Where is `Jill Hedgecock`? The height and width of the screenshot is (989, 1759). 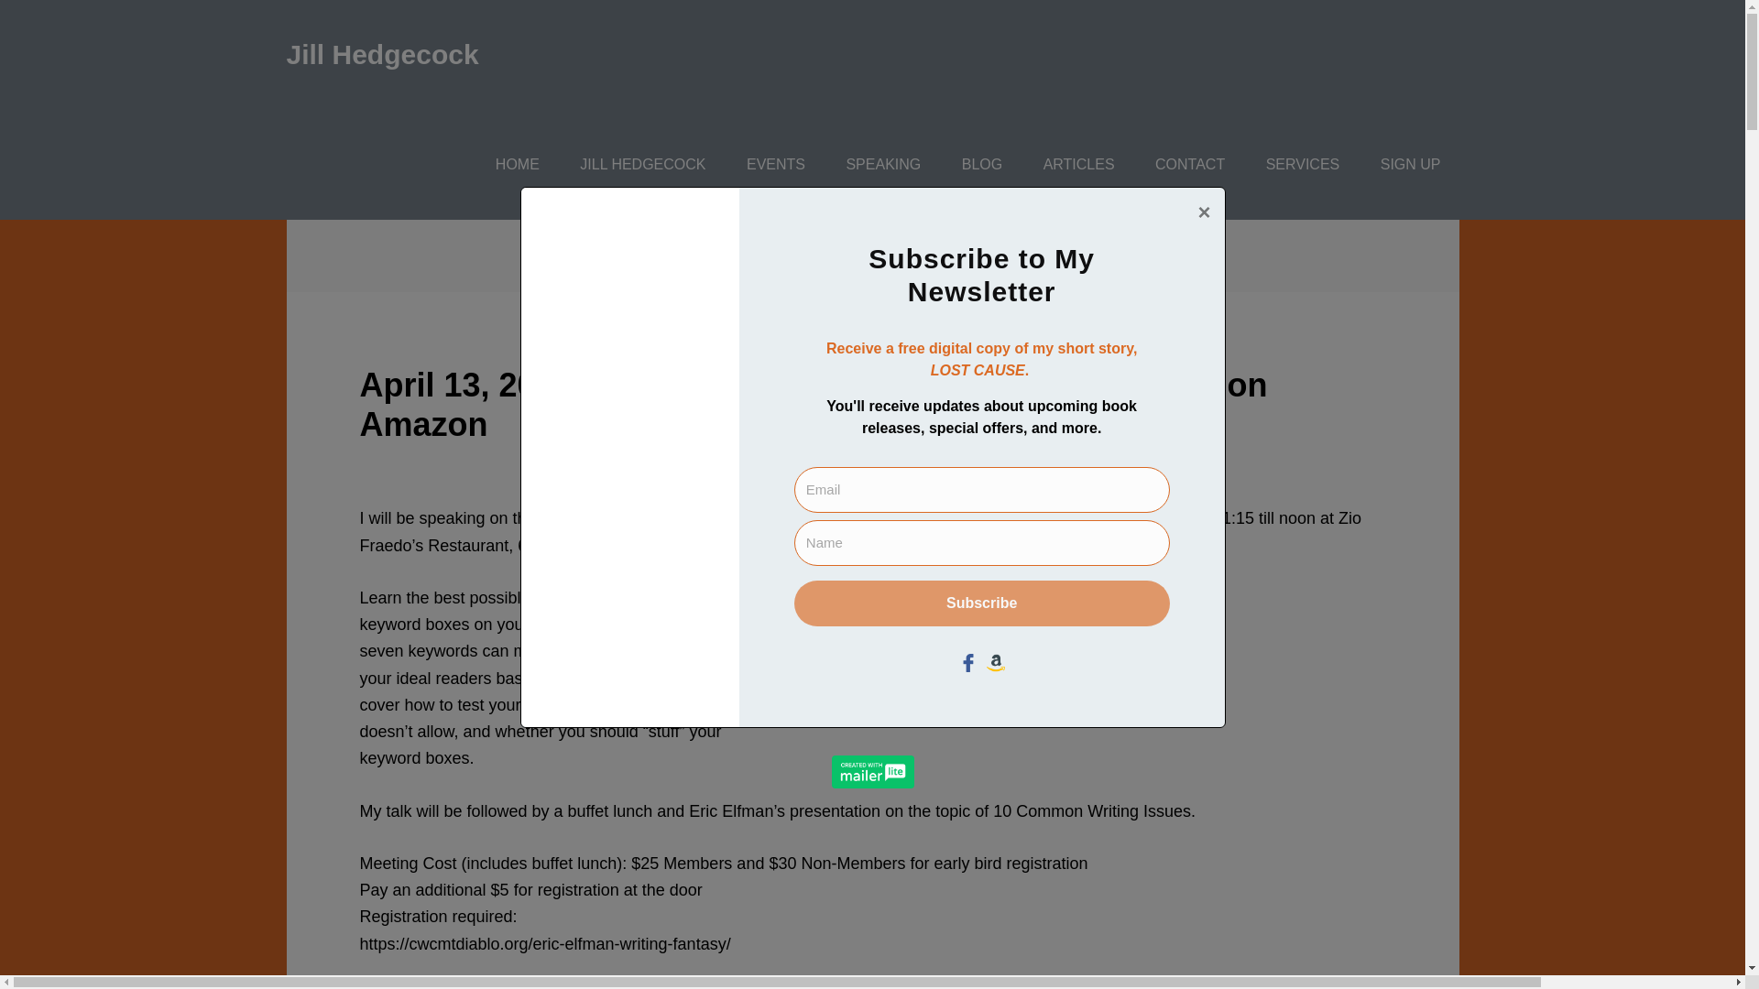
Jill Hedgecock is located at coordinates (381, 54).